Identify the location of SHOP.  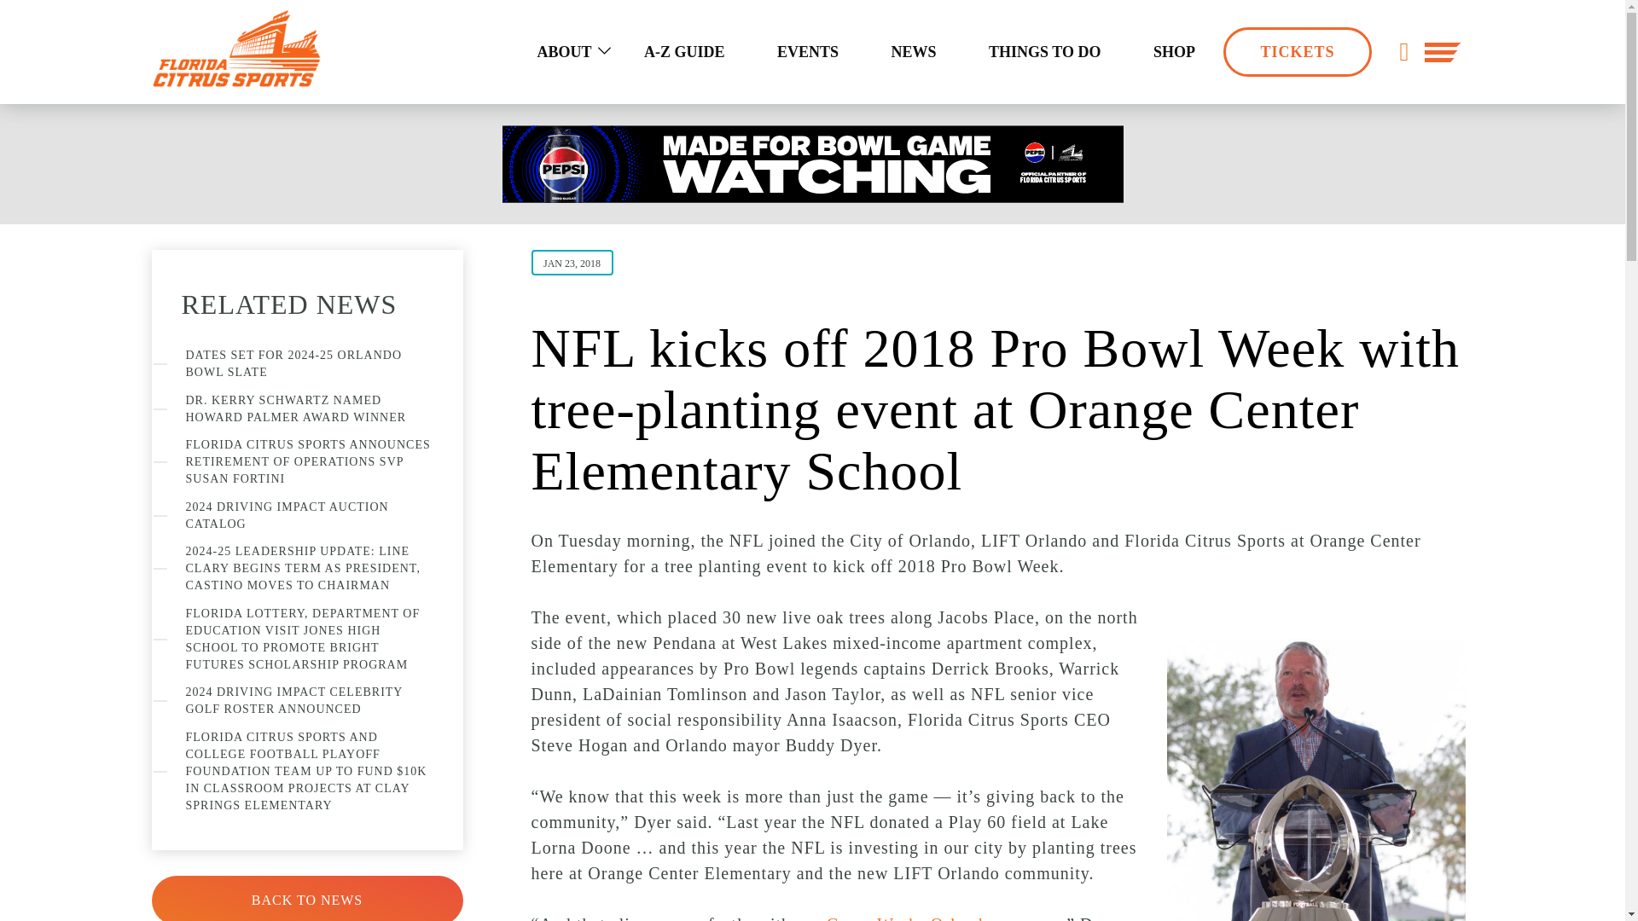
(1174, 52).